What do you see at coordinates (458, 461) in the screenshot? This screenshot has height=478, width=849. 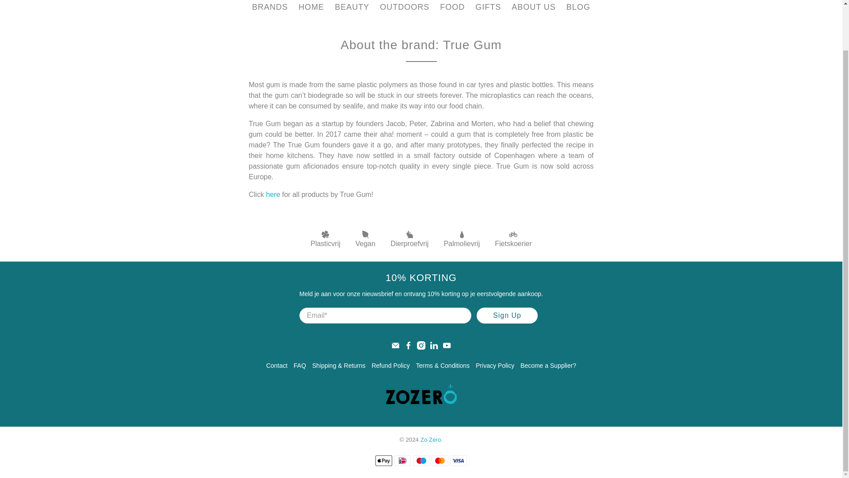 I see `Visa` at bounding box center [458, 461].